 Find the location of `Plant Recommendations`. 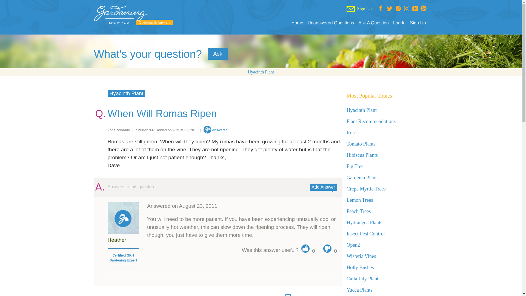

Plant Recommendations is located at coordinates (371, 121).